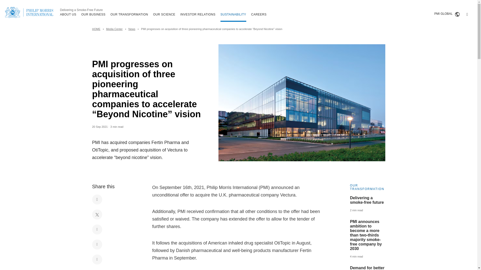 The image size is (481, 270). I want to click on SUSTAINABILITY, so click(233, 14).